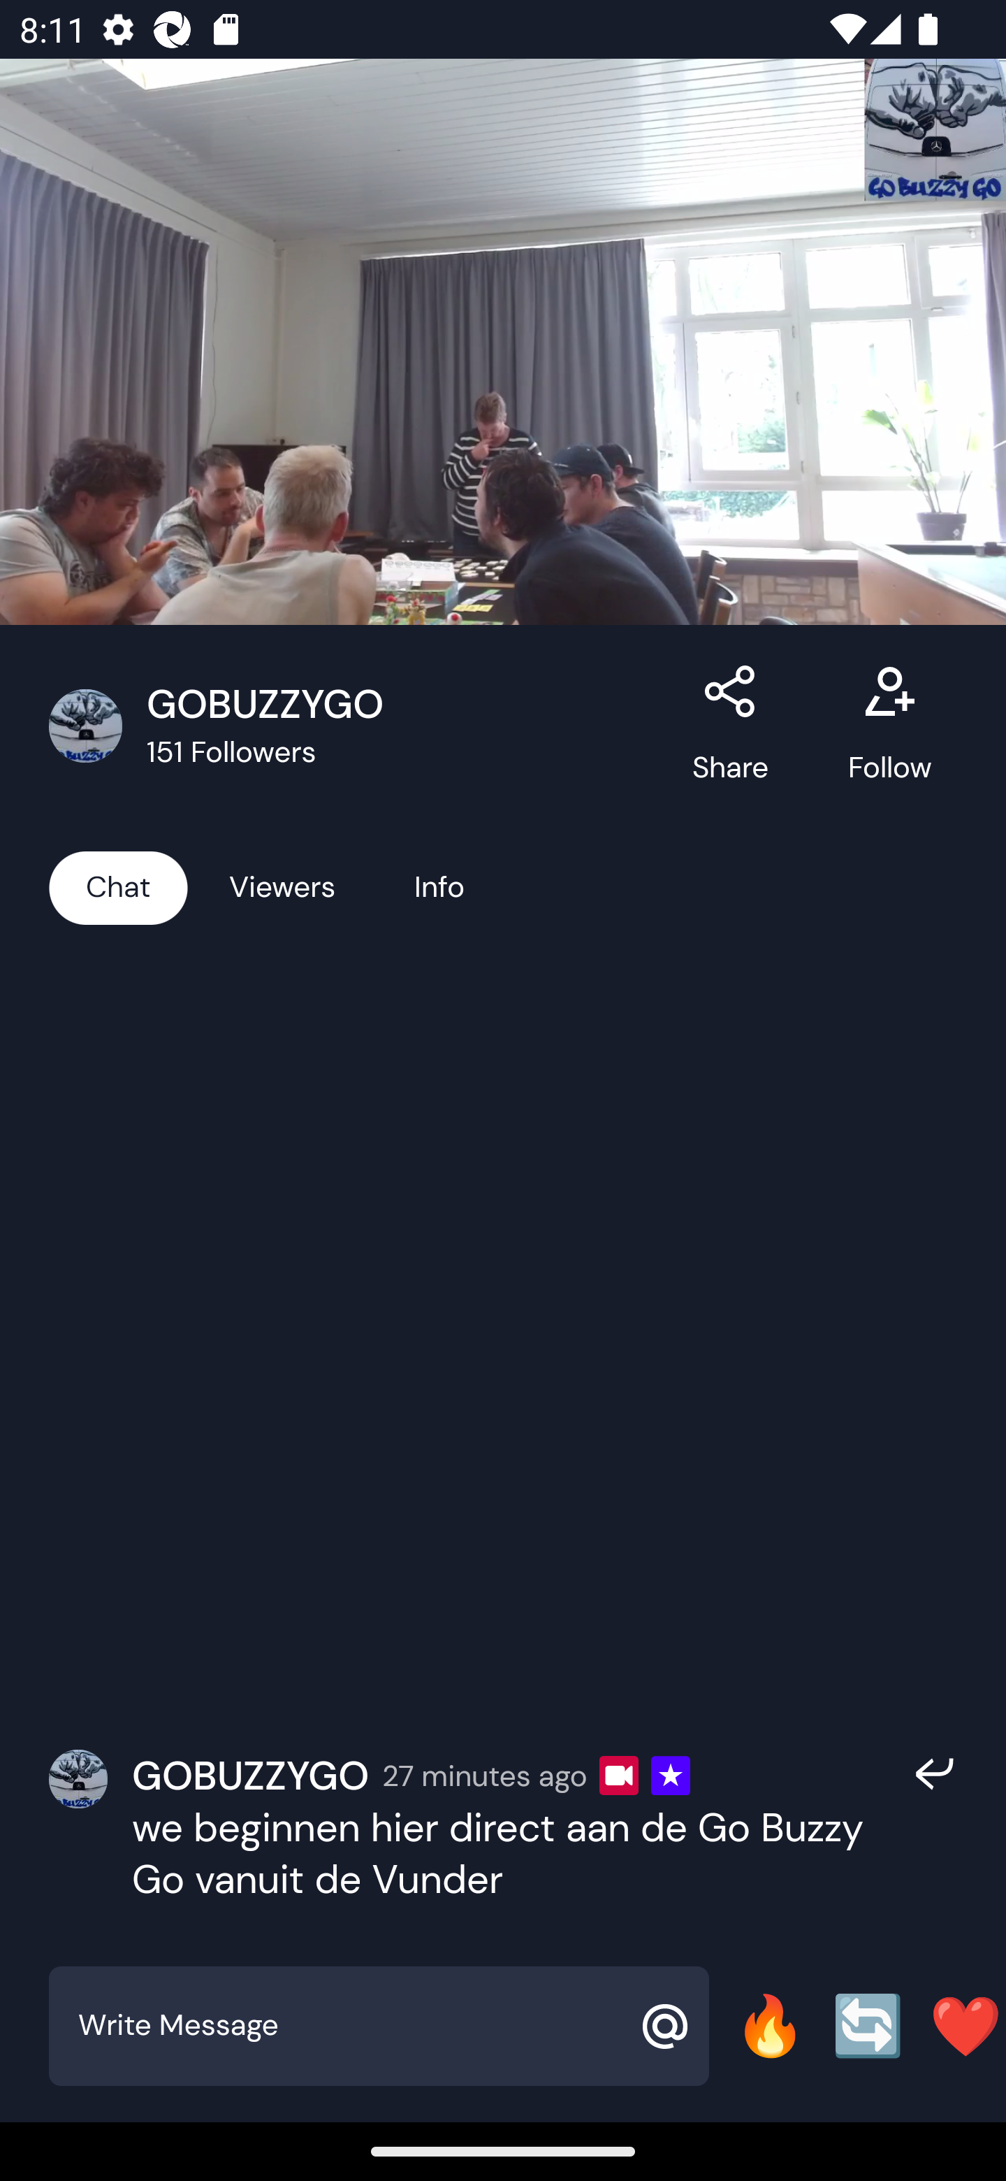  I want to click on 🔄, so click(868, 2026).